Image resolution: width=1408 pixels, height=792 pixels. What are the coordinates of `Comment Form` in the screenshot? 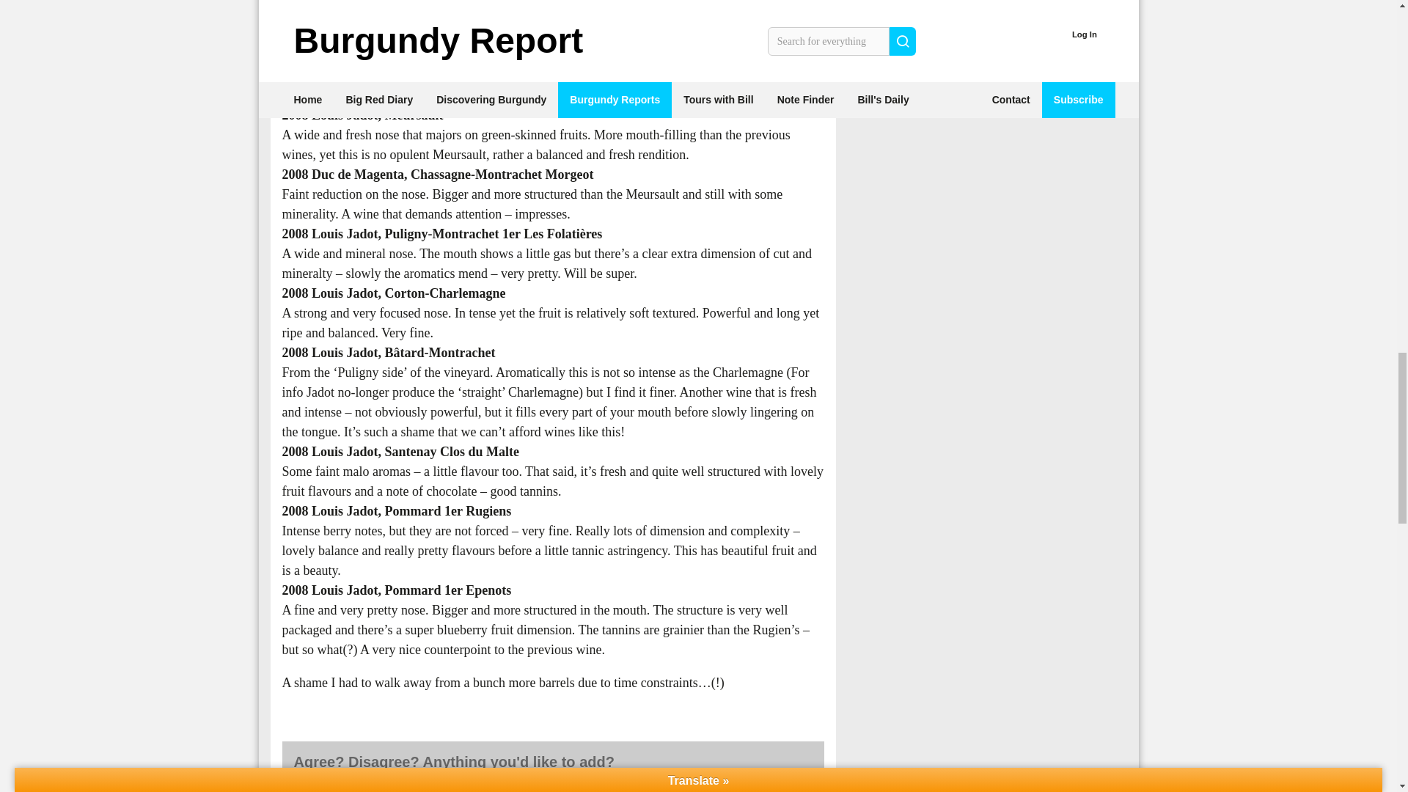 It's located at (552, 788).